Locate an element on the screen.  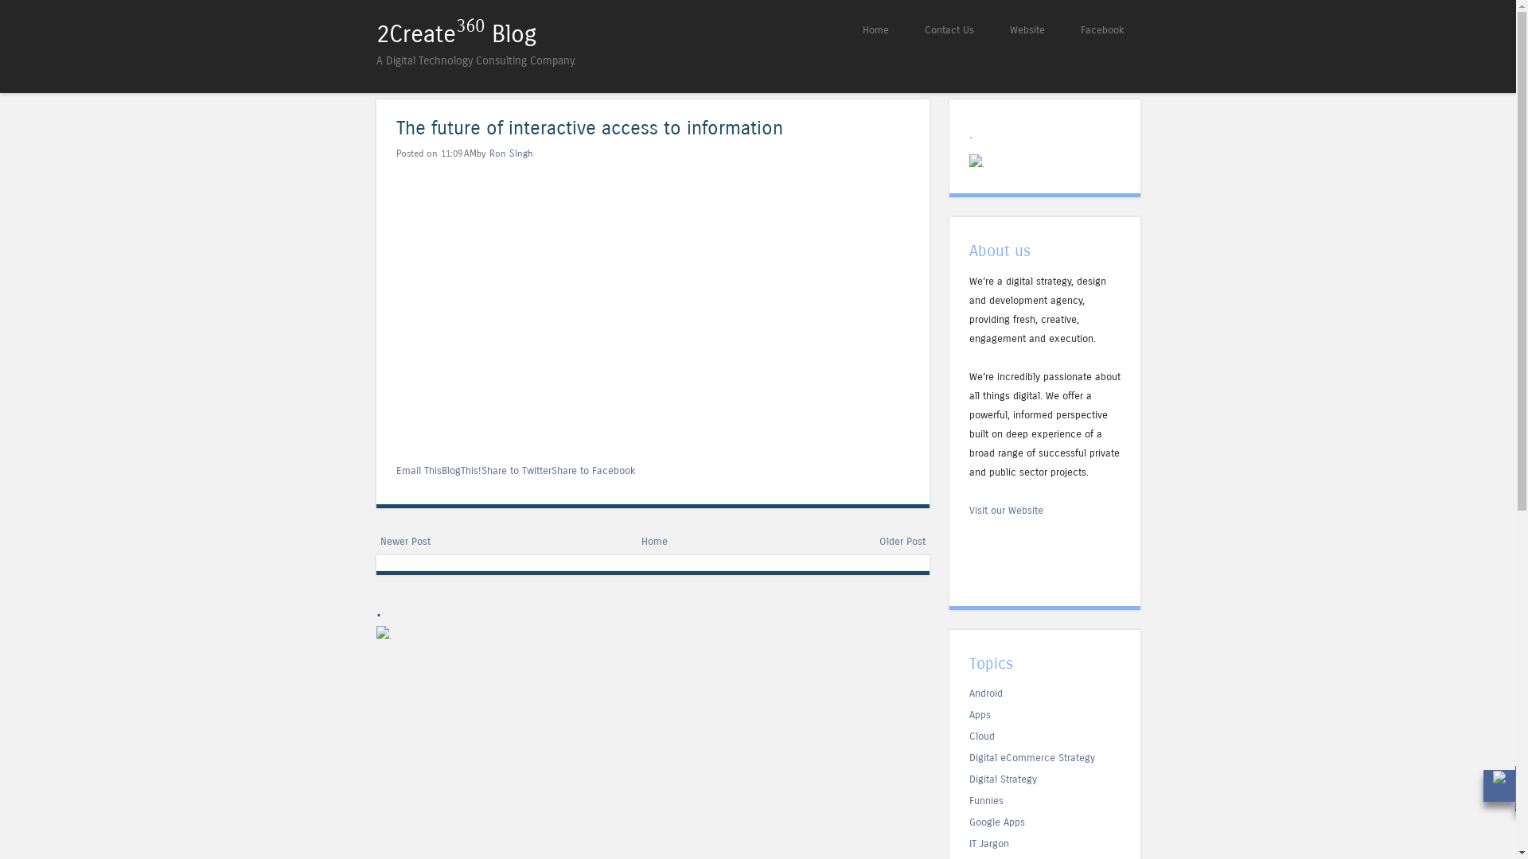
Home is located at coordinates (875, 30).